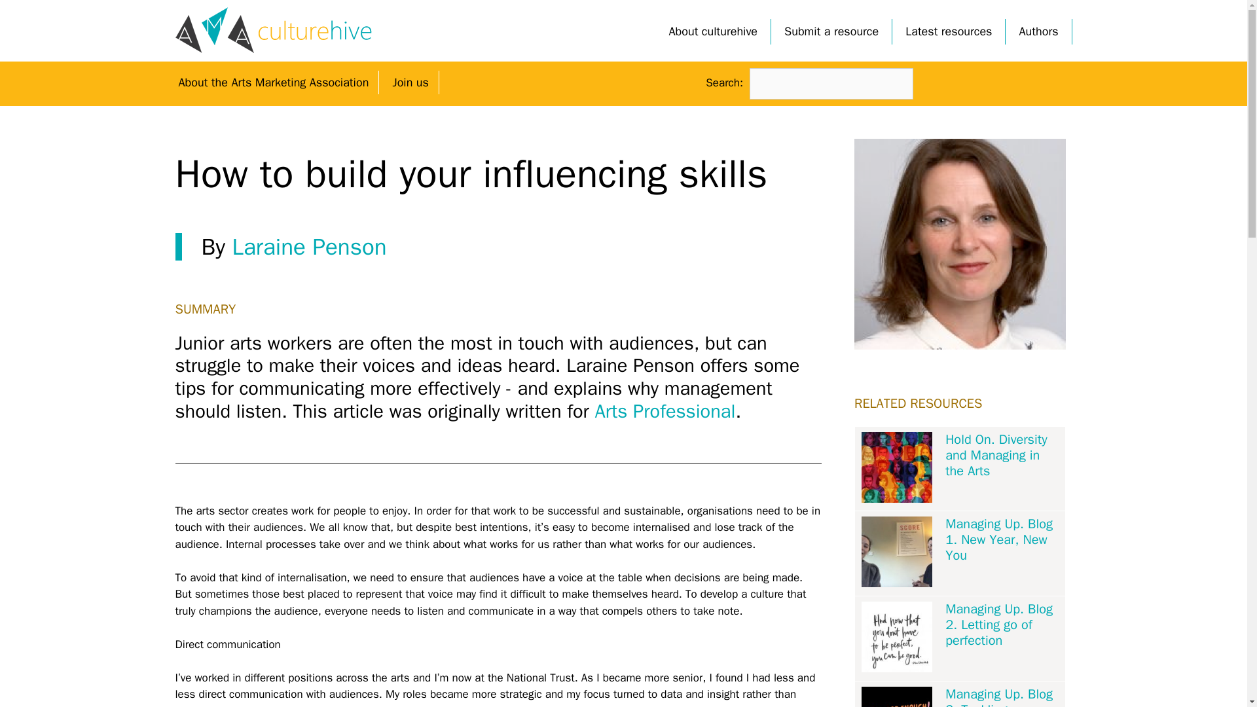 The height and width of the screenshot is (707, 1257). I want to click on Laraine Penson, so click(308, 246).